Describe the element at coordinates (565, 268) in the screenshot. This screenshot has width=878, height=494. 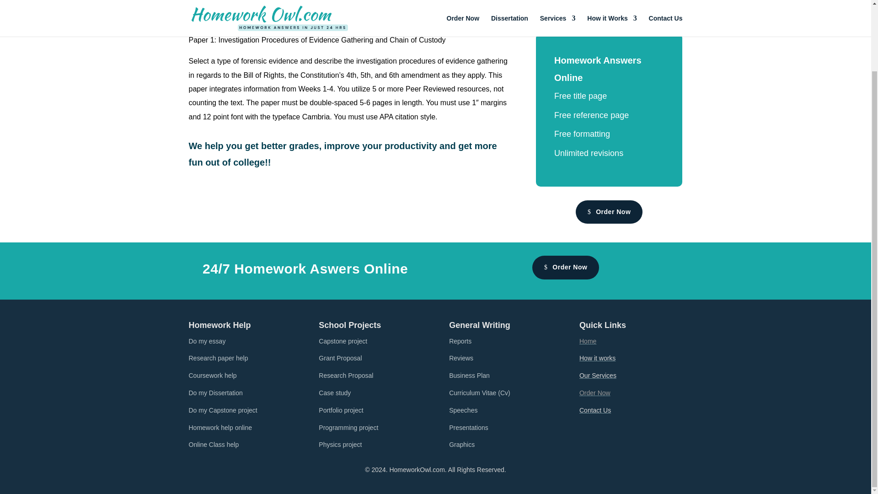
I see `Order Now` at that location.